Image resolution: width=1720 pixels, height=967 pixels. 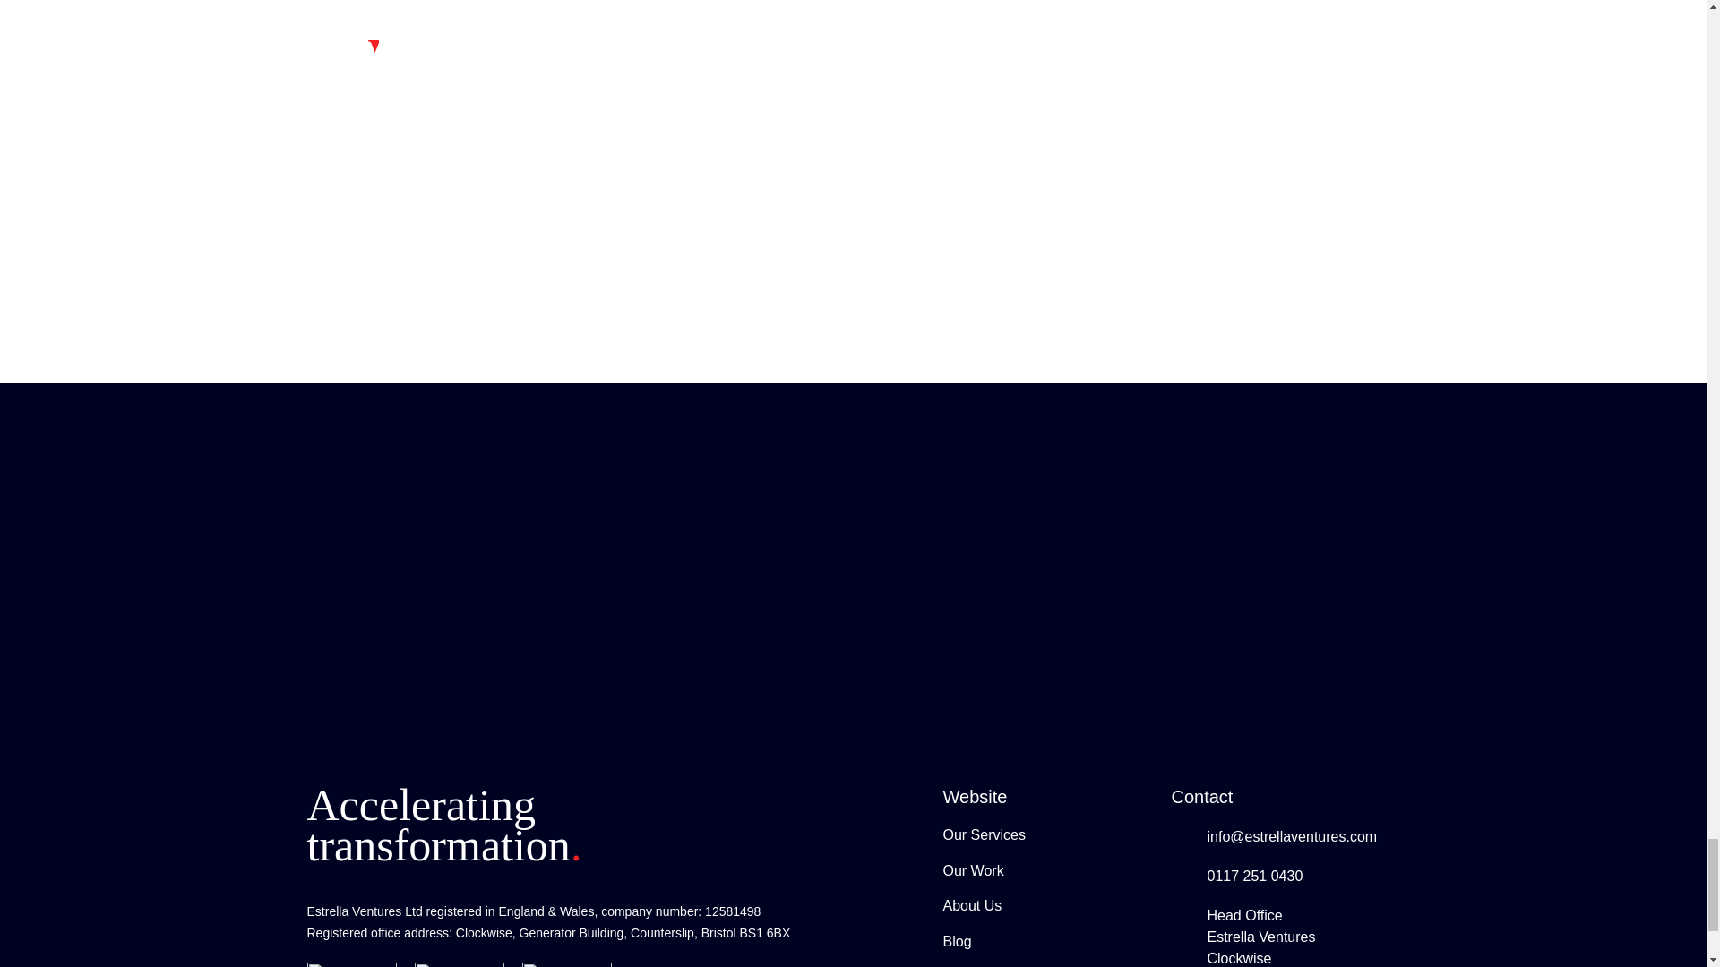 What do you see at coordinates (973, 870) in the screenshot?
I see `Our Work` at bounding box center [973, 870].